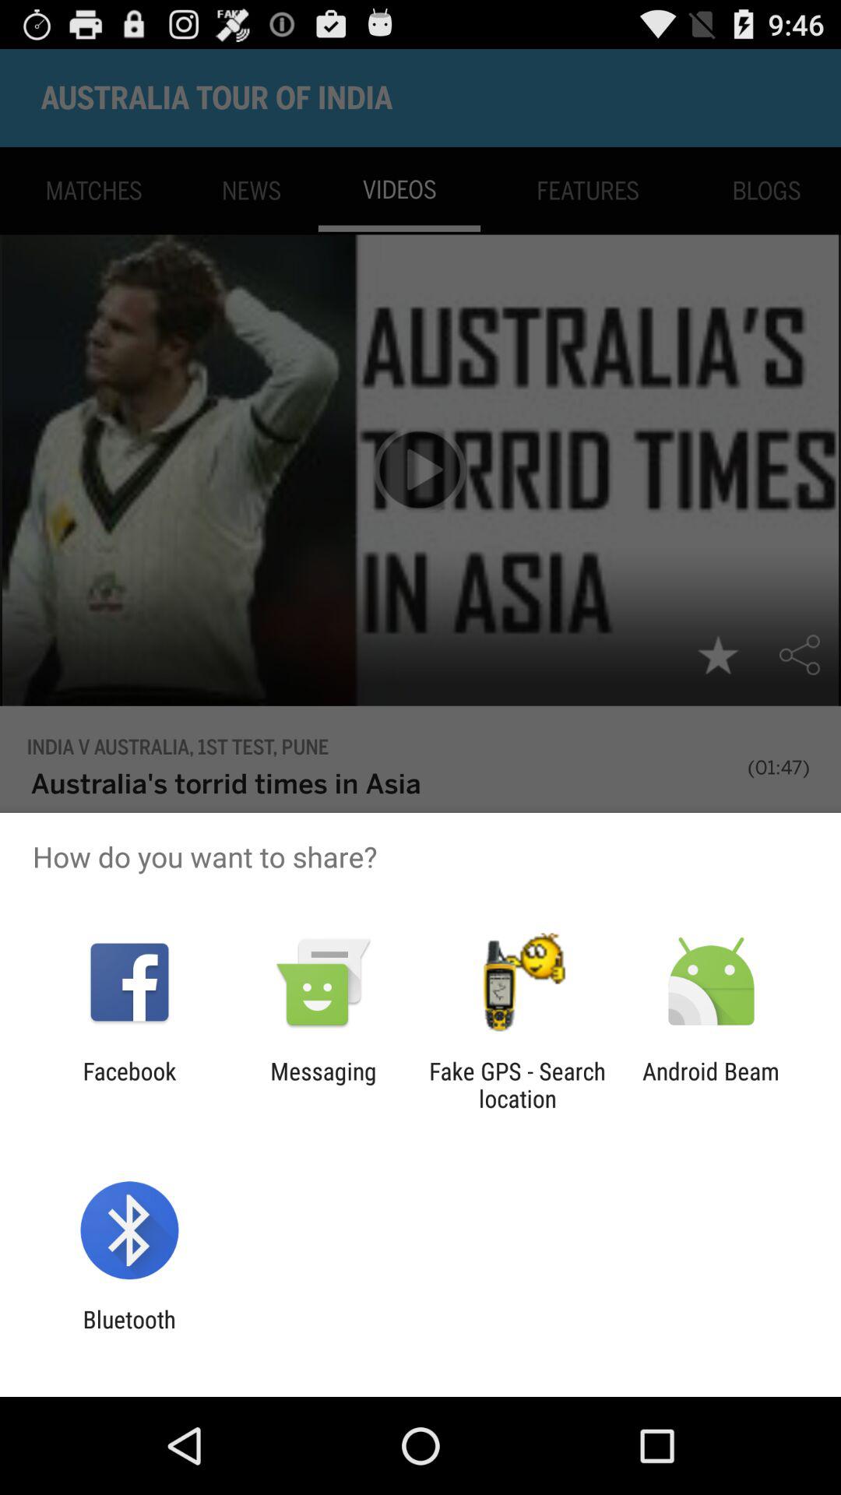 The width and height of the screenshot is (841, 1495). What do you see at coordinates (711, 1085) in the screenshot?
I see `choose icon to the right of fake gps search app` at bounding box center [711, 1085].